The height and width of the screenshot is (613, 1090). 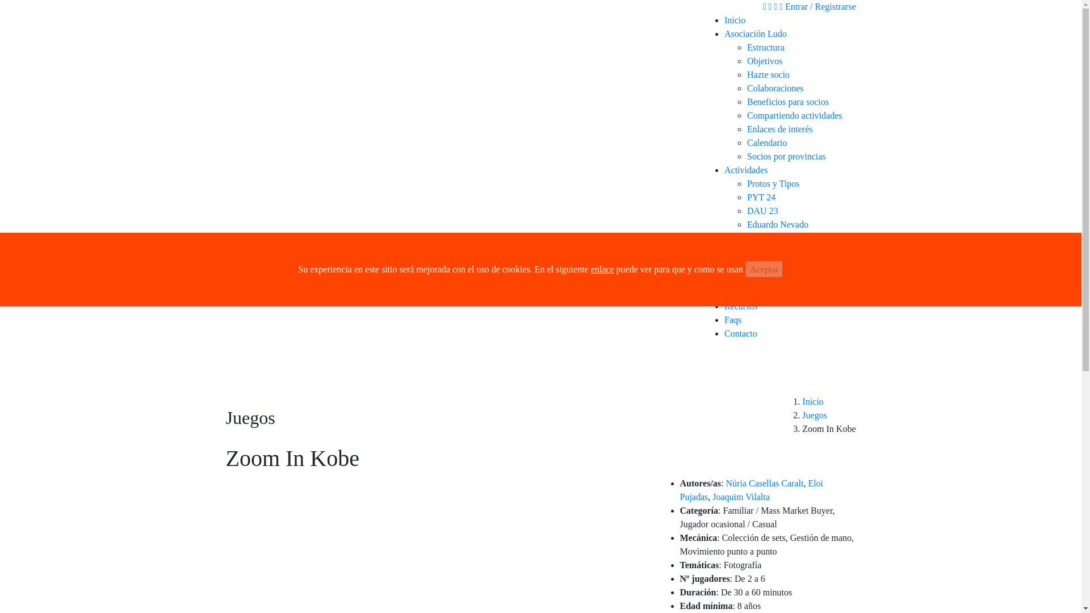 What do you see at coordinates (778, 224) in the screenshot?
I see `Eduardo Nevado` at bounding box center [778, 224].